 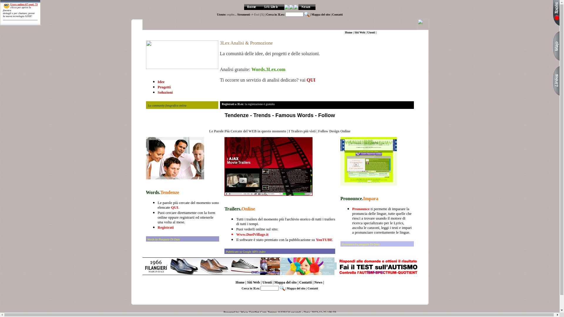 What do you see at coordinates (324, 240) in the screenshot?
I see `YouTUBE` at bounding box center [324, 240].